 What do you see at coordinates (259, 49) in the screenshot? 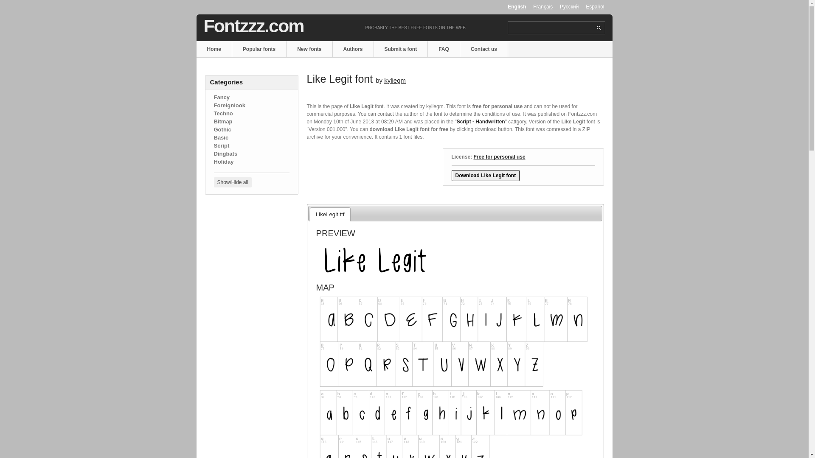
I see `Popular fonts` at bounding box center [259, 49].